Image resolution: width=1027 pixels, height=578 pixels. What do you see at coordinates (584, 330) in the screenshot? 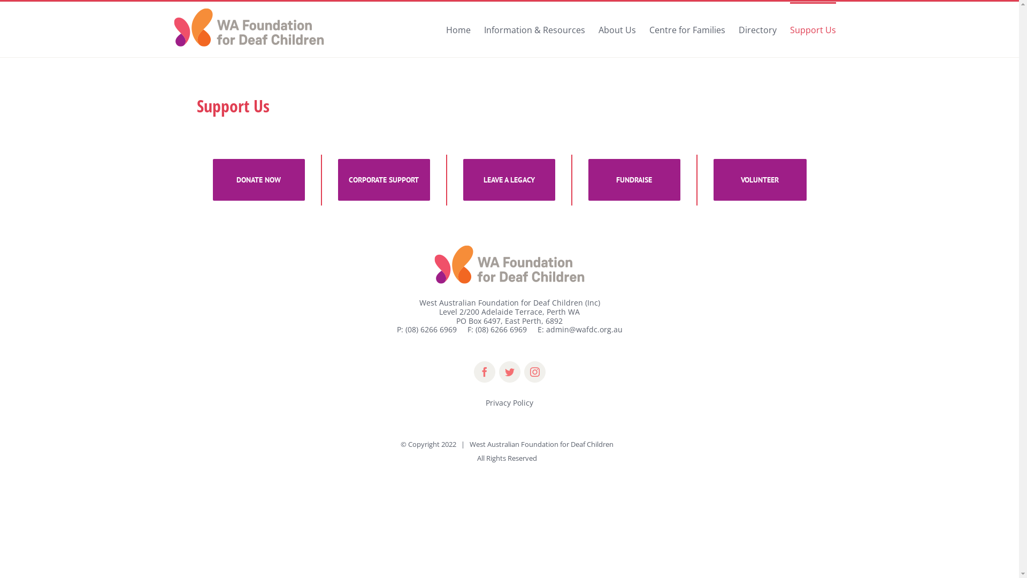
I see `admin@wafdc.org.au` at bounding box center [584, 330].